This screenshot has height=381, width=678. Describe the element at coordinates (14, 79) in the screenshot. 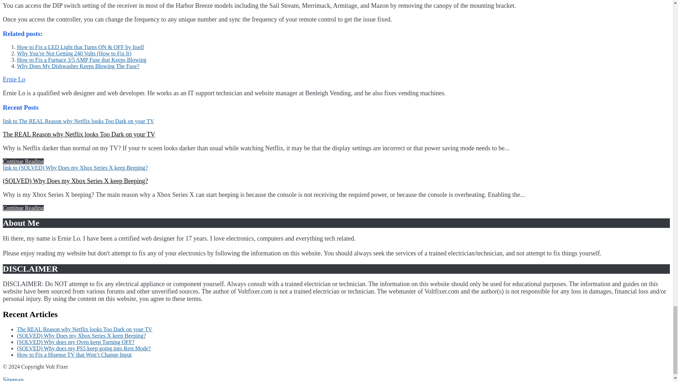

I see `Ernie Lo` at that location.